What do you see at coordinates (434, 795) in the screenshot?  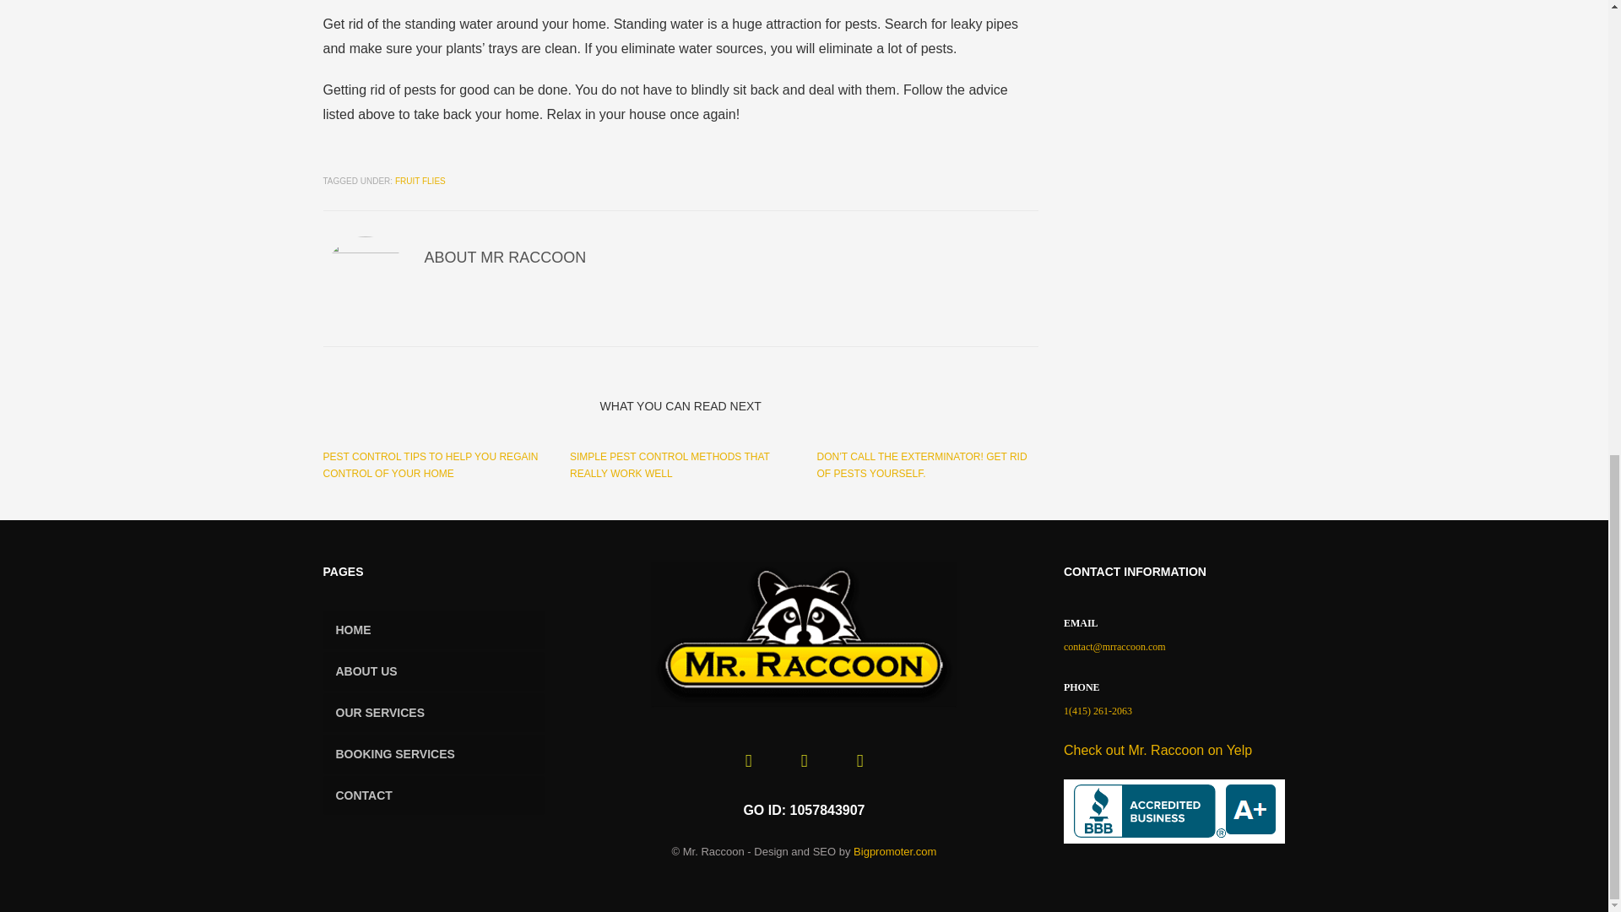 I see `OUR SERVICES` at bounding box center [434, 795].